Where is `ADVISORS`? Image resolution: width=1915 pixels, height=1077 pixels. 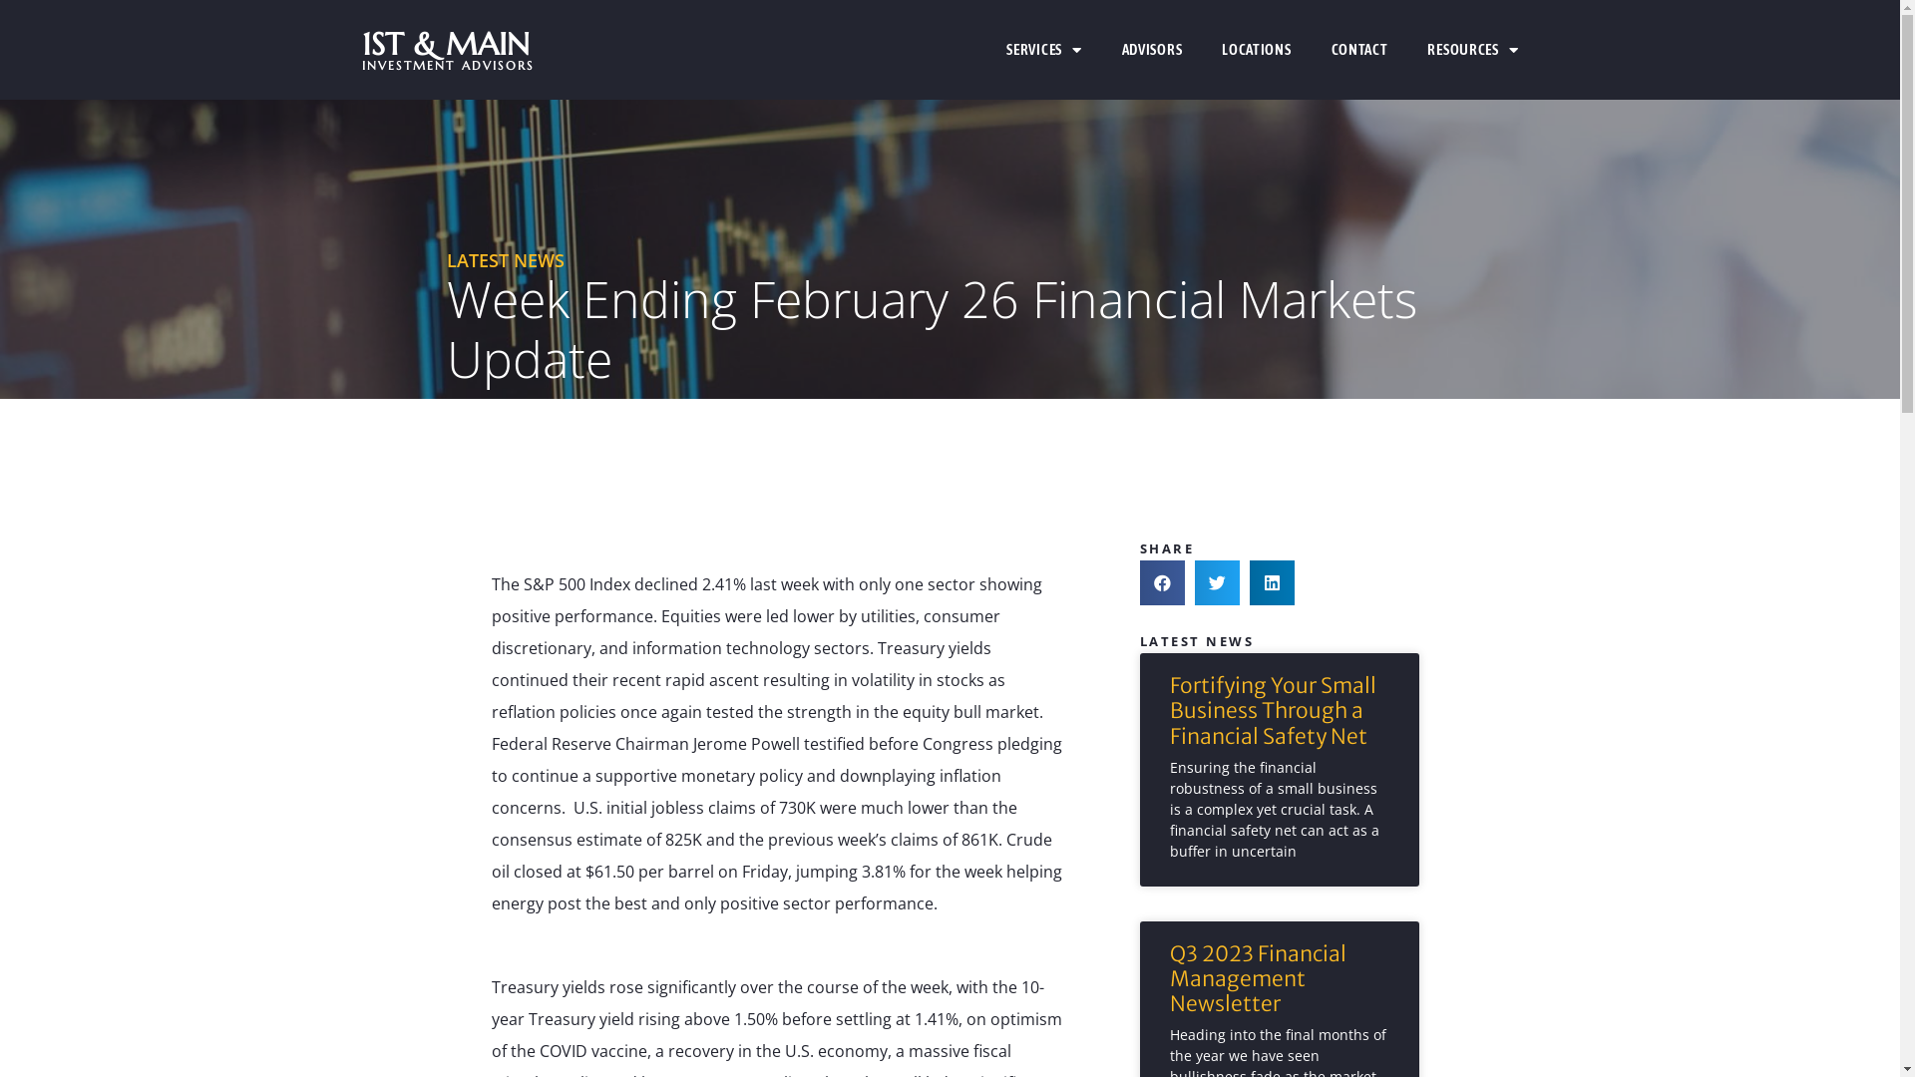
ADVISORS is located at coordinates (1153, 50).